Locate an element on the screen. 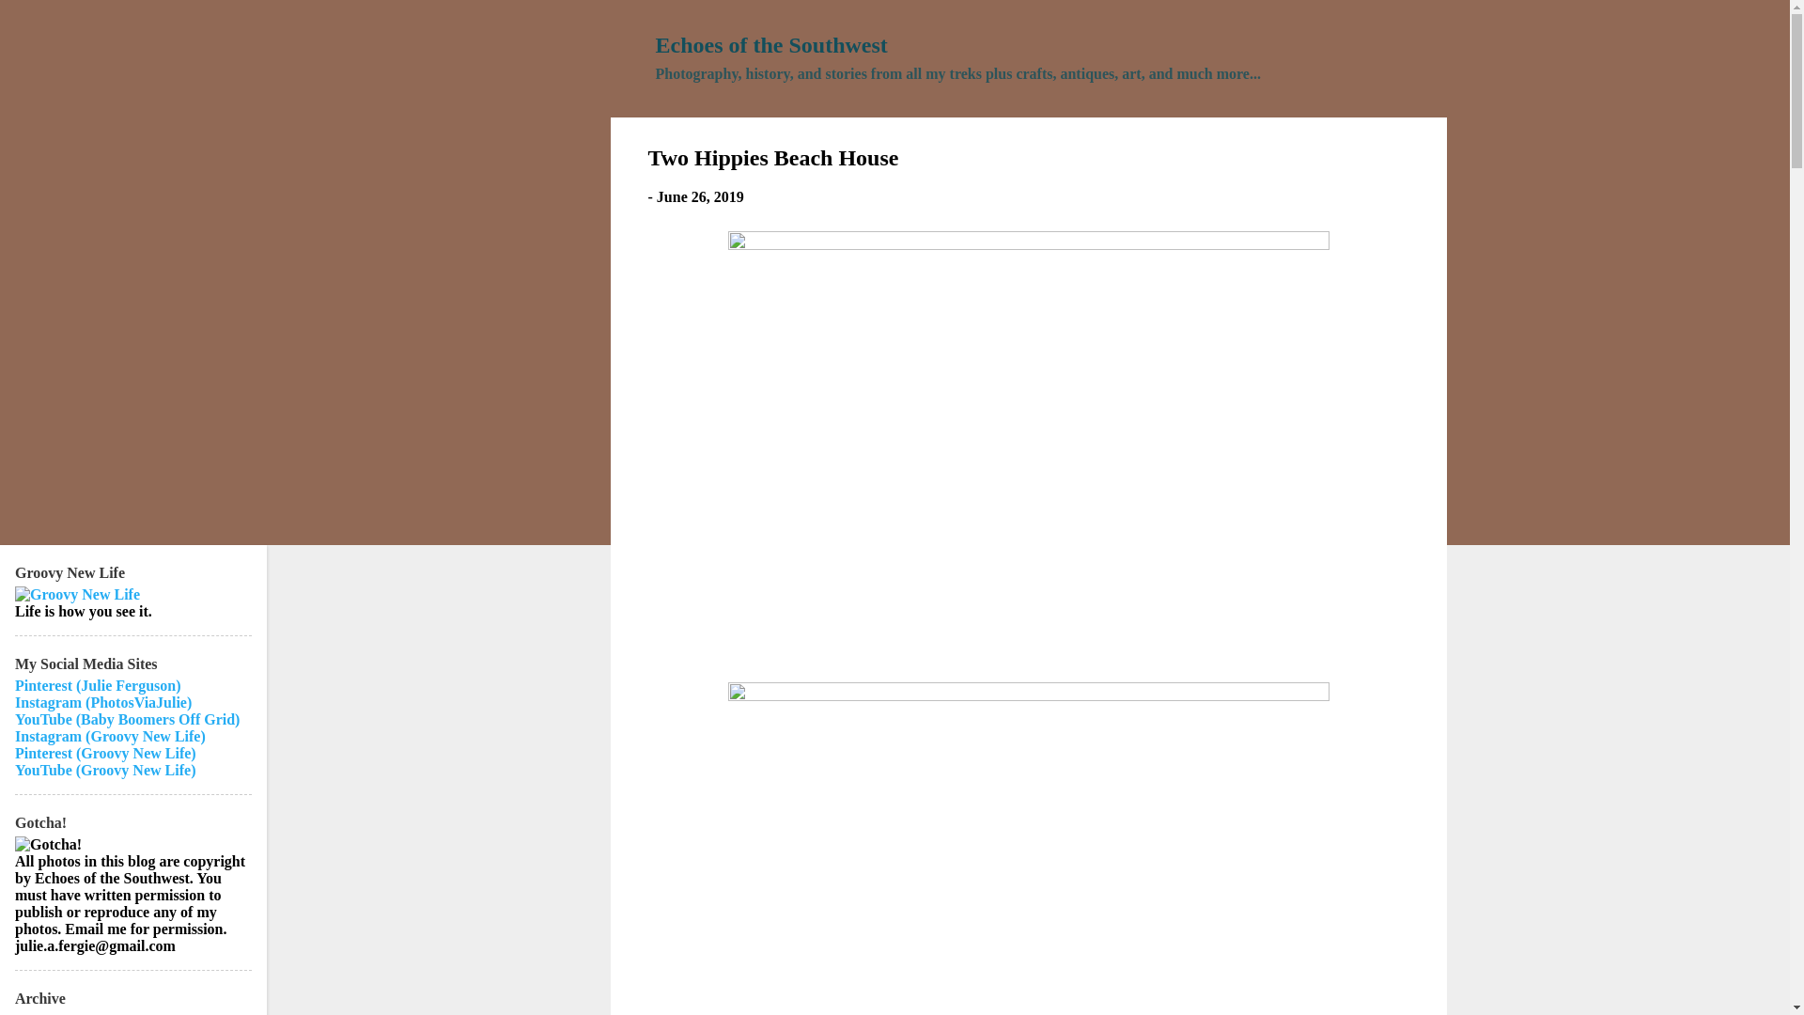  Echoes of the Southwest is located at coordinates (771, 44).